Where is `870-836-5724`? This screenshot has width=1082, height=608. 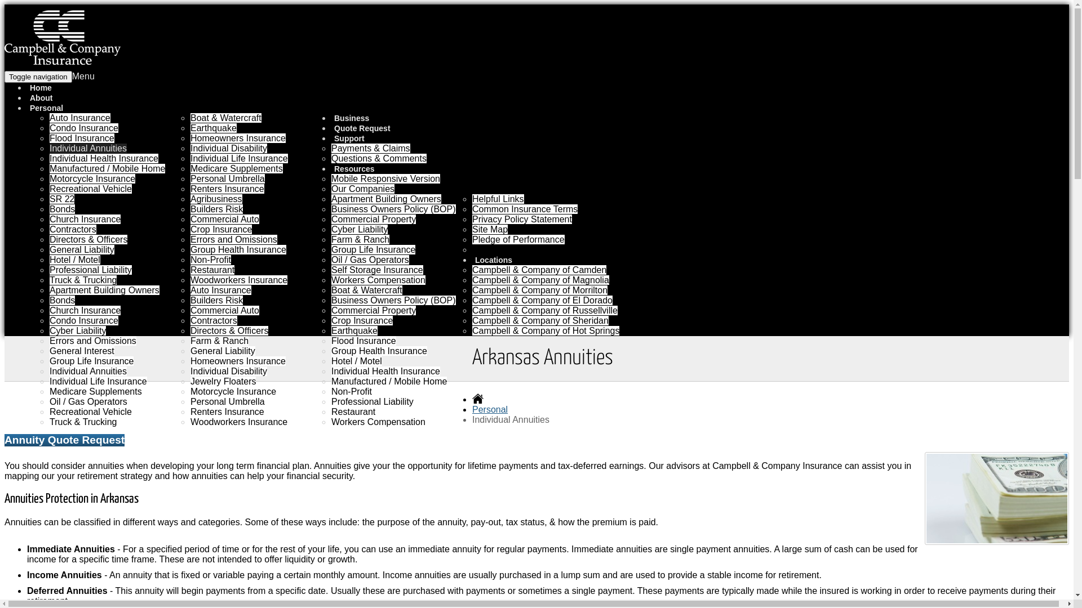 870-836-5724 is located at coordinates (921, 88).